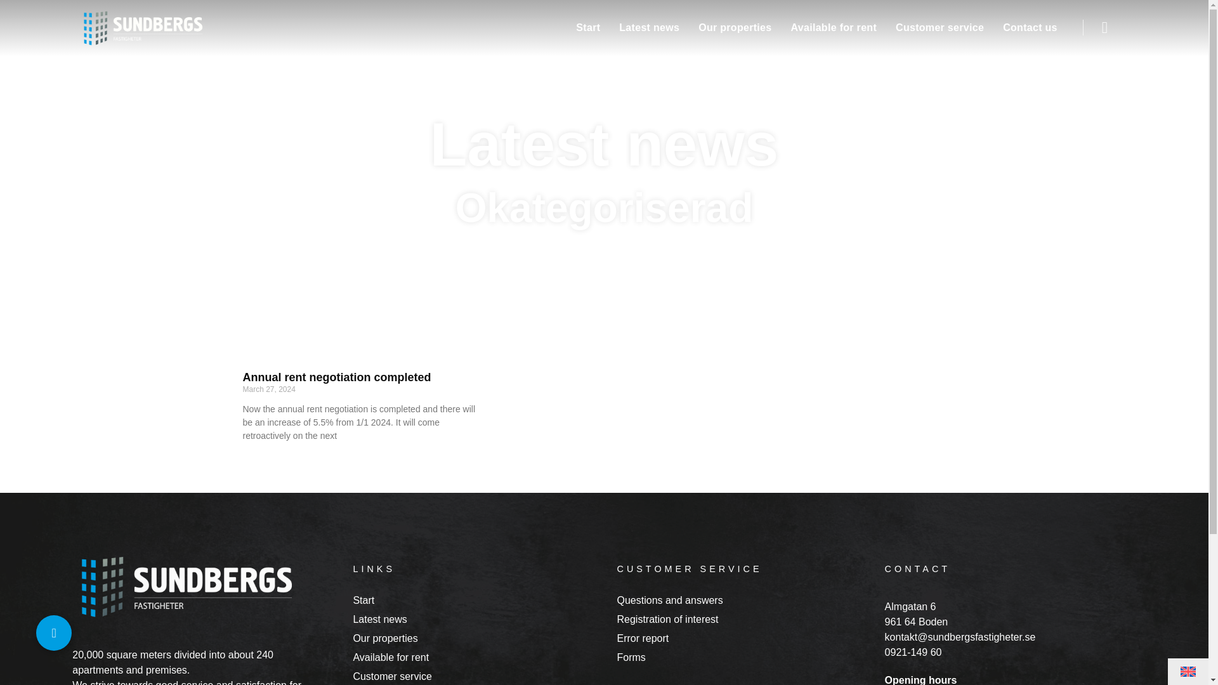 The image size is (1218, 685). I want to click on Contact us, so click(1030, 27).